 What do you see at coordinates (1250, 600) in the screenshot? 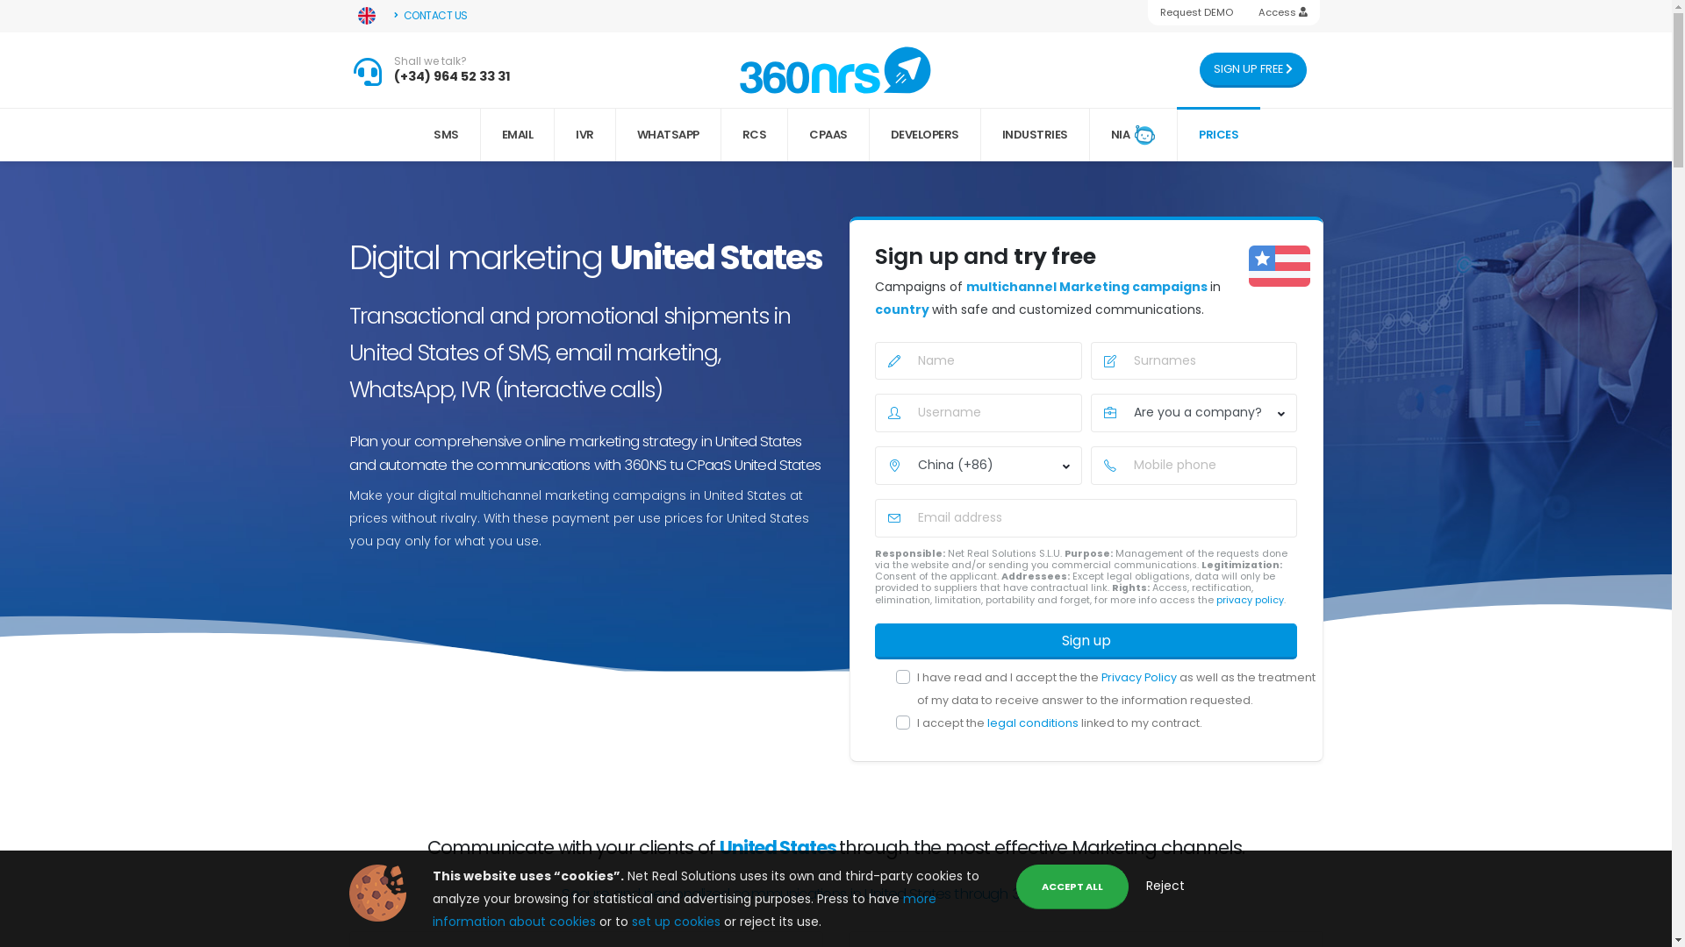
I see `privacy policy` at bounding box center [1250, 600].